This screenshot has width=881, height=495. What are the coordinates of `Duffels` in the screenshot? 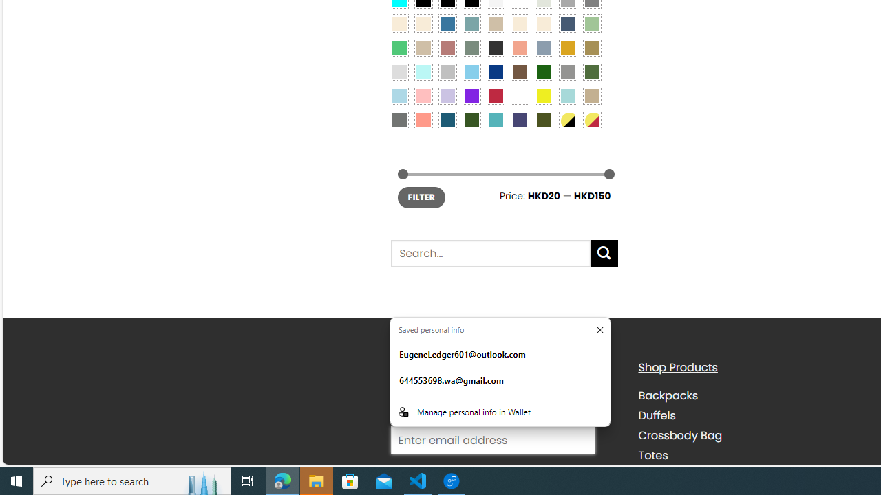 It's located at (657, 416).